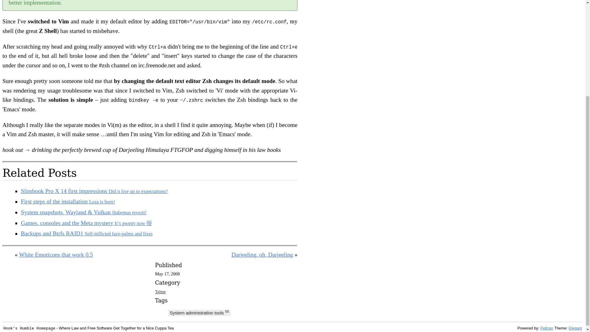  Describe the element at coordinates (87, 234) in the screenshot. I see `Backups and Btrfs RAID1 Self-inflicted face-palms and fixes` at that location.